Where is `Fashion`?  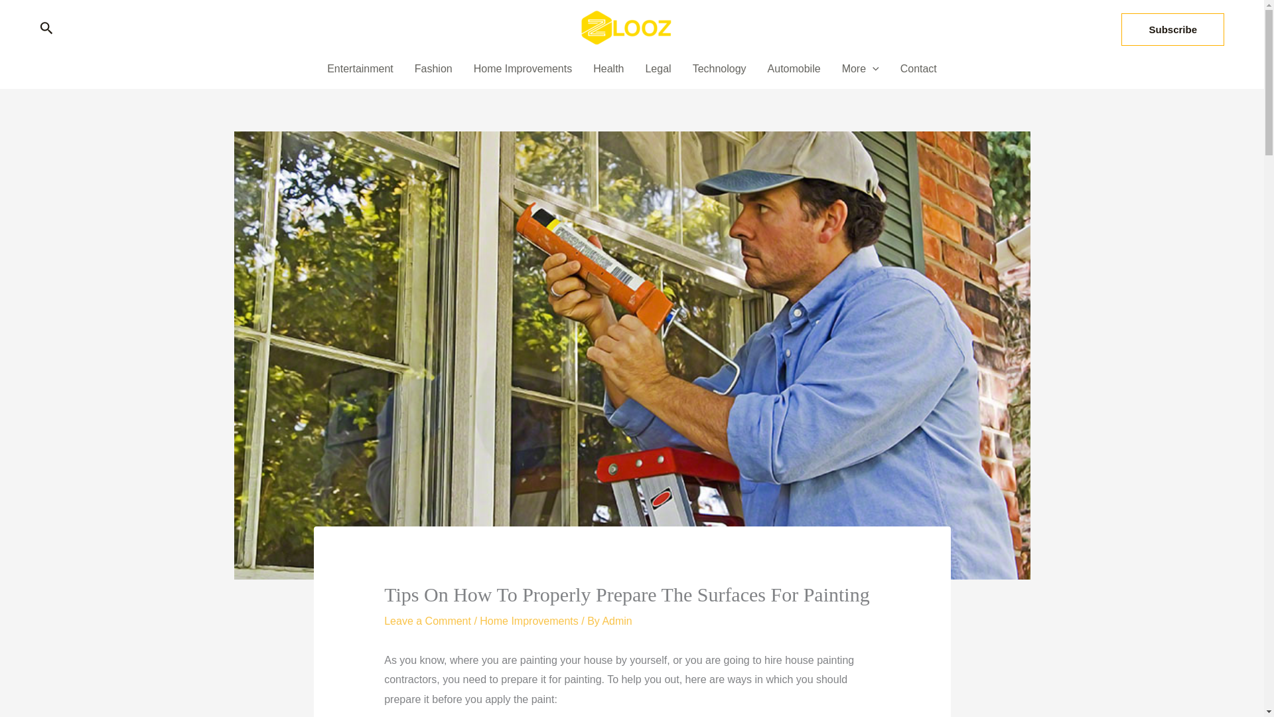
Fashion is located at coordinates (433, 68).